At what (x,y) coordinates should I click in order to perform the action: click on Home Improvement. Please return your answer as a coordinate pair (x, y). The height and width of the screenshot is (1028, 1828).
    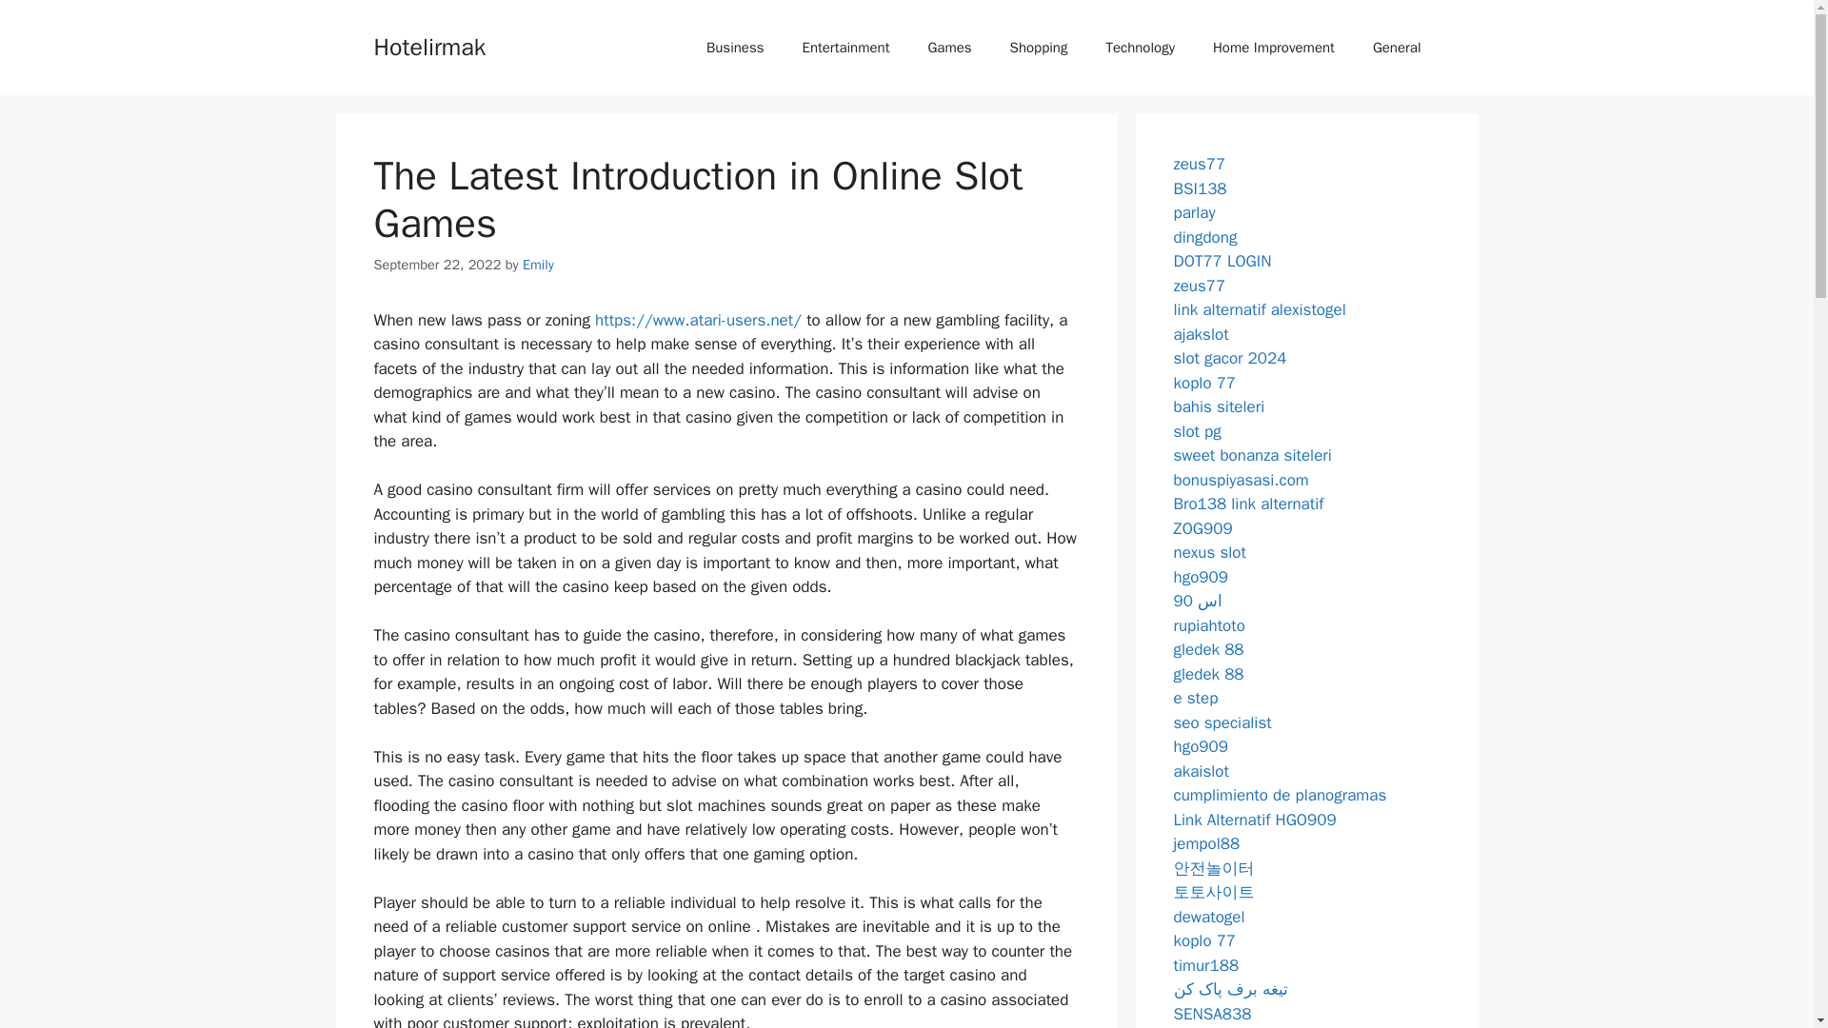
    Looking at the image, I should click on (1274, 48).